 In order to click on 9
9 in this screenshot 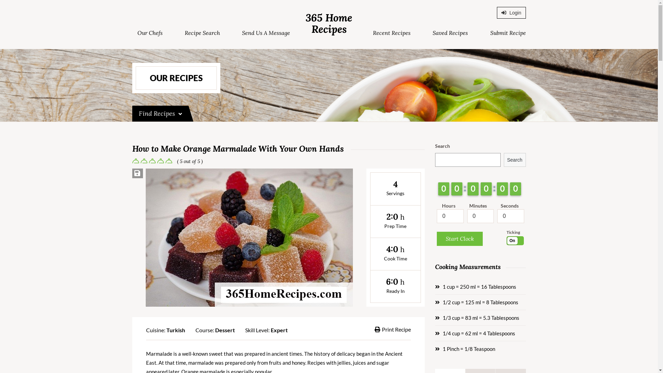, I will do `click(502, 189)`.